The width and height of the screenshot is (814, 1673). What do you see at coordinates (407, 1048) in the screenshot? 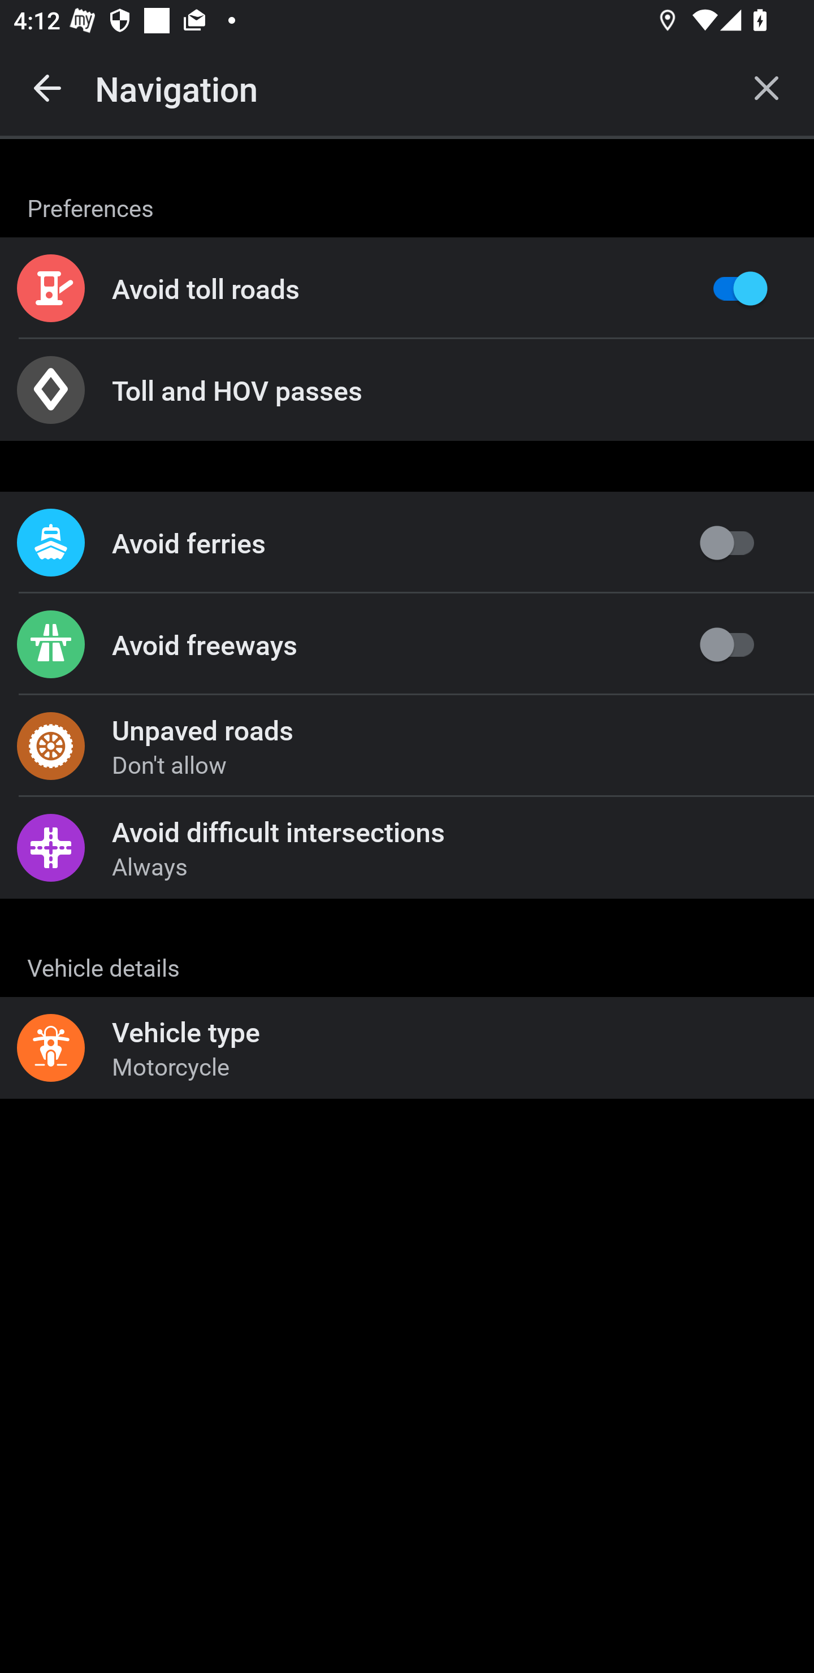
I see `Vehicle type Motorcycle` at bounding box center [407, 1048].